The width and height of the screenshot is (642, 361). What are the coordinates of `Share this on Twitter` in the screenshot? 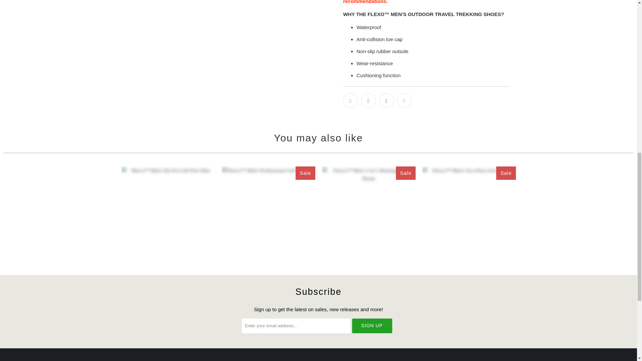 It's located at (350, 100).